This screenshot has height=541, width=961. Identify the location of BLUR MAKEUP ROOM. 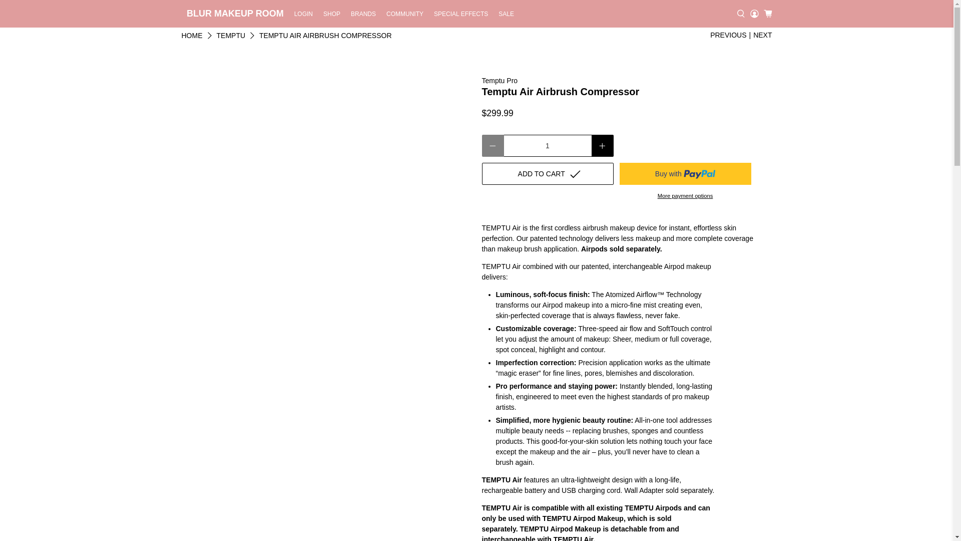
(235, 14).